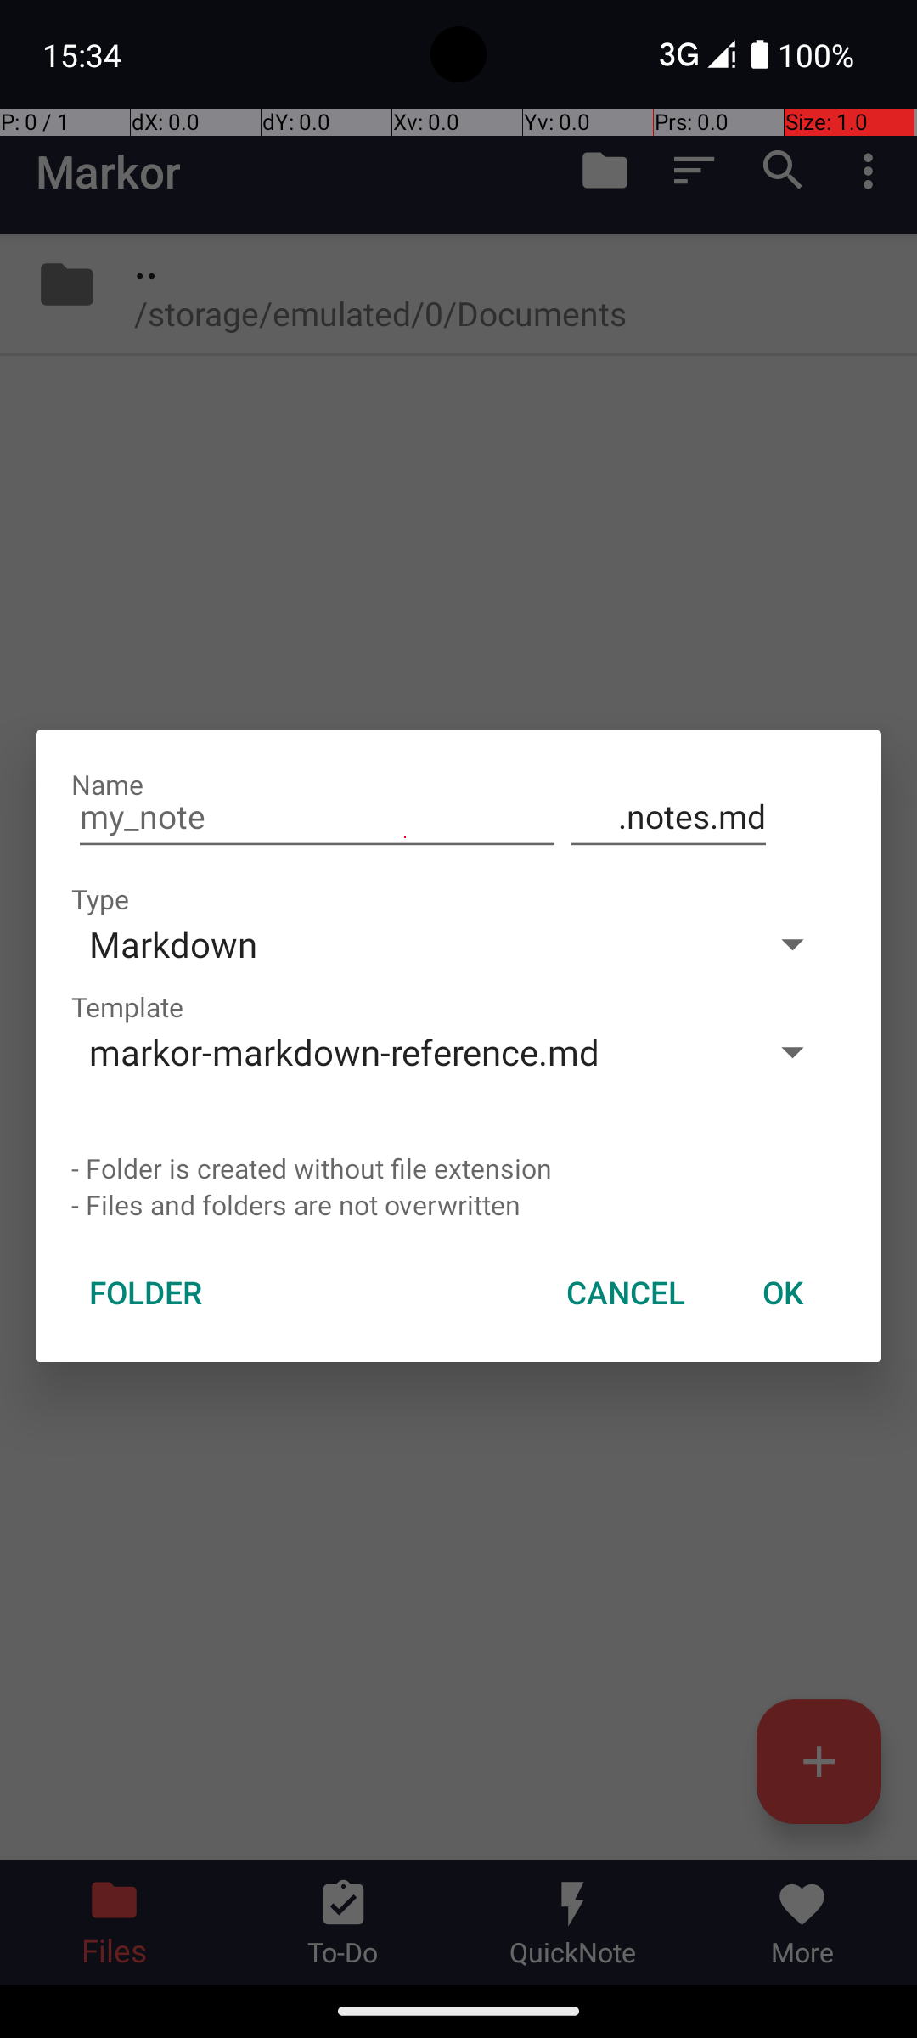  I want to click on FOLDER, so click(146, 1292).